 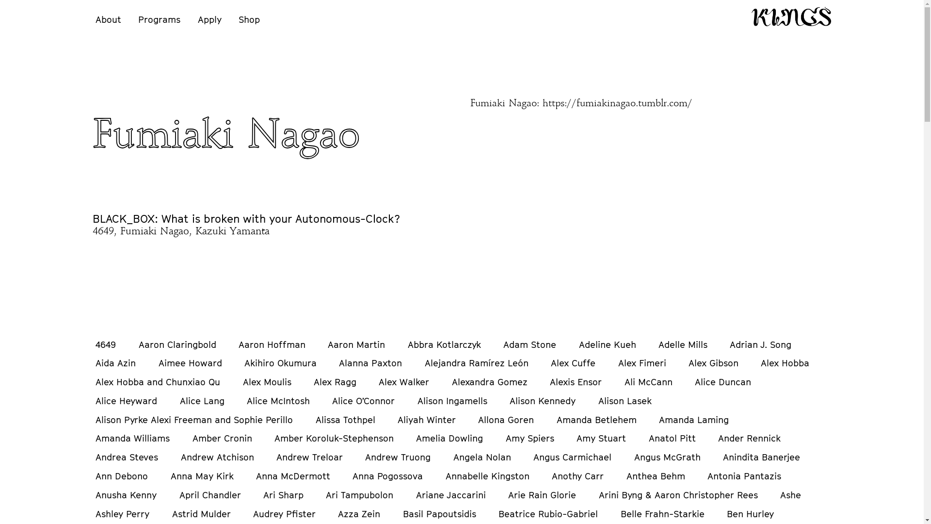 What do you see at coordinates (683, 344) in the screenshot?
I see `Adelle Mills` at bounding box center [683, 344].